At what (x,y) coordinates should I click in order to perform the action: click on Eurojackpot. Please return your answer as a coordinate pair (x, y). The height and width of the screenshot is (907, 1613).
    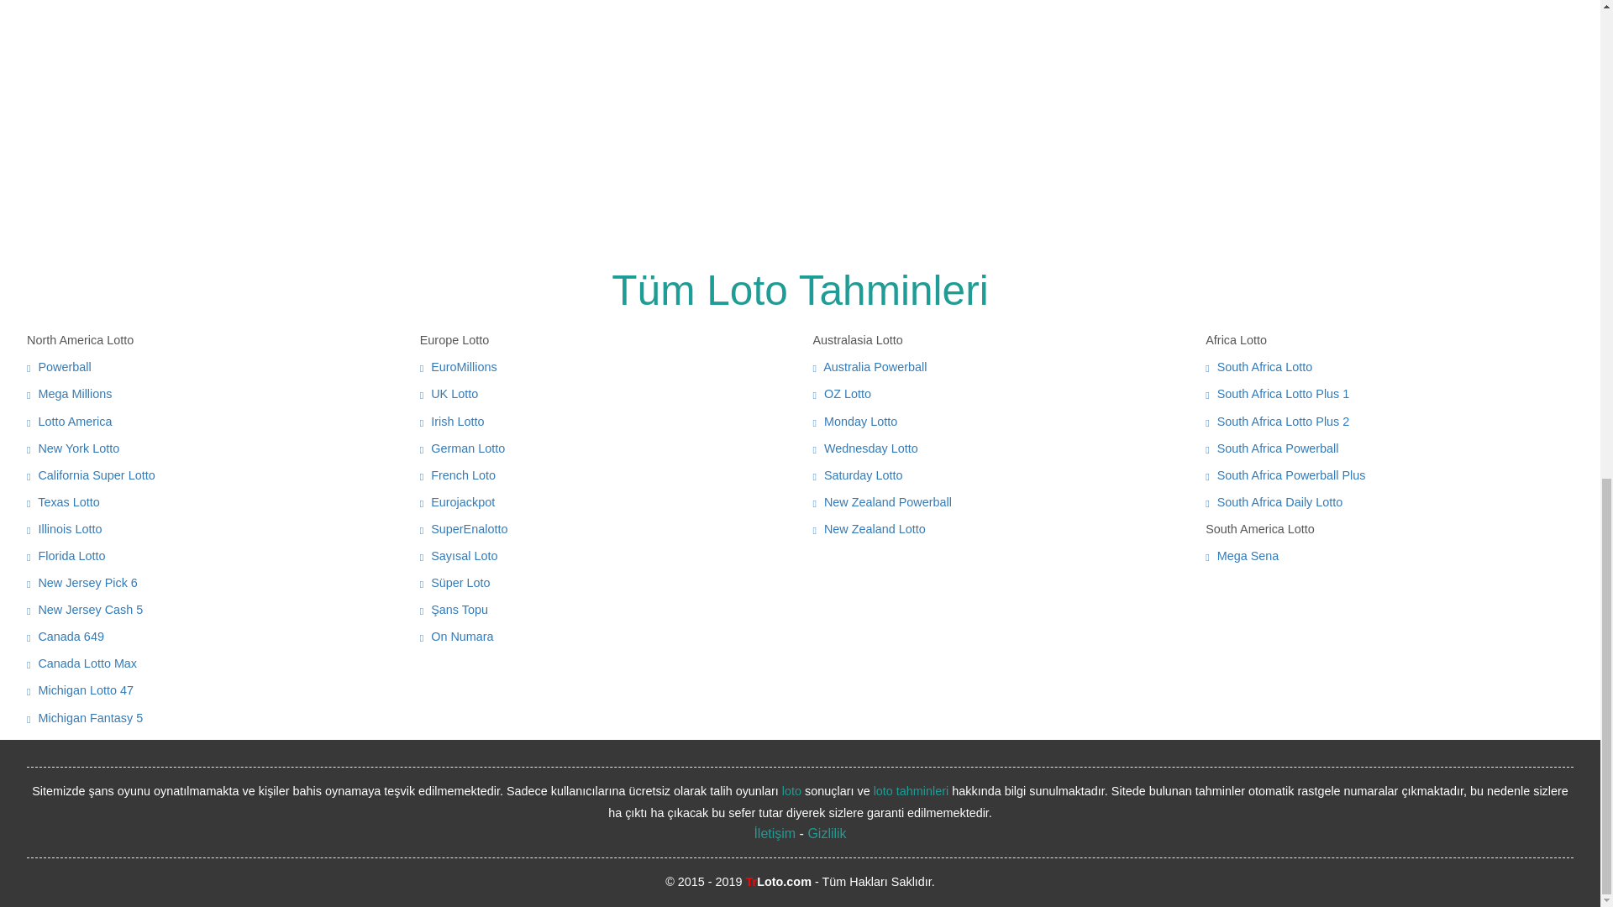
    Looking at the image, I should click on (457, 501).